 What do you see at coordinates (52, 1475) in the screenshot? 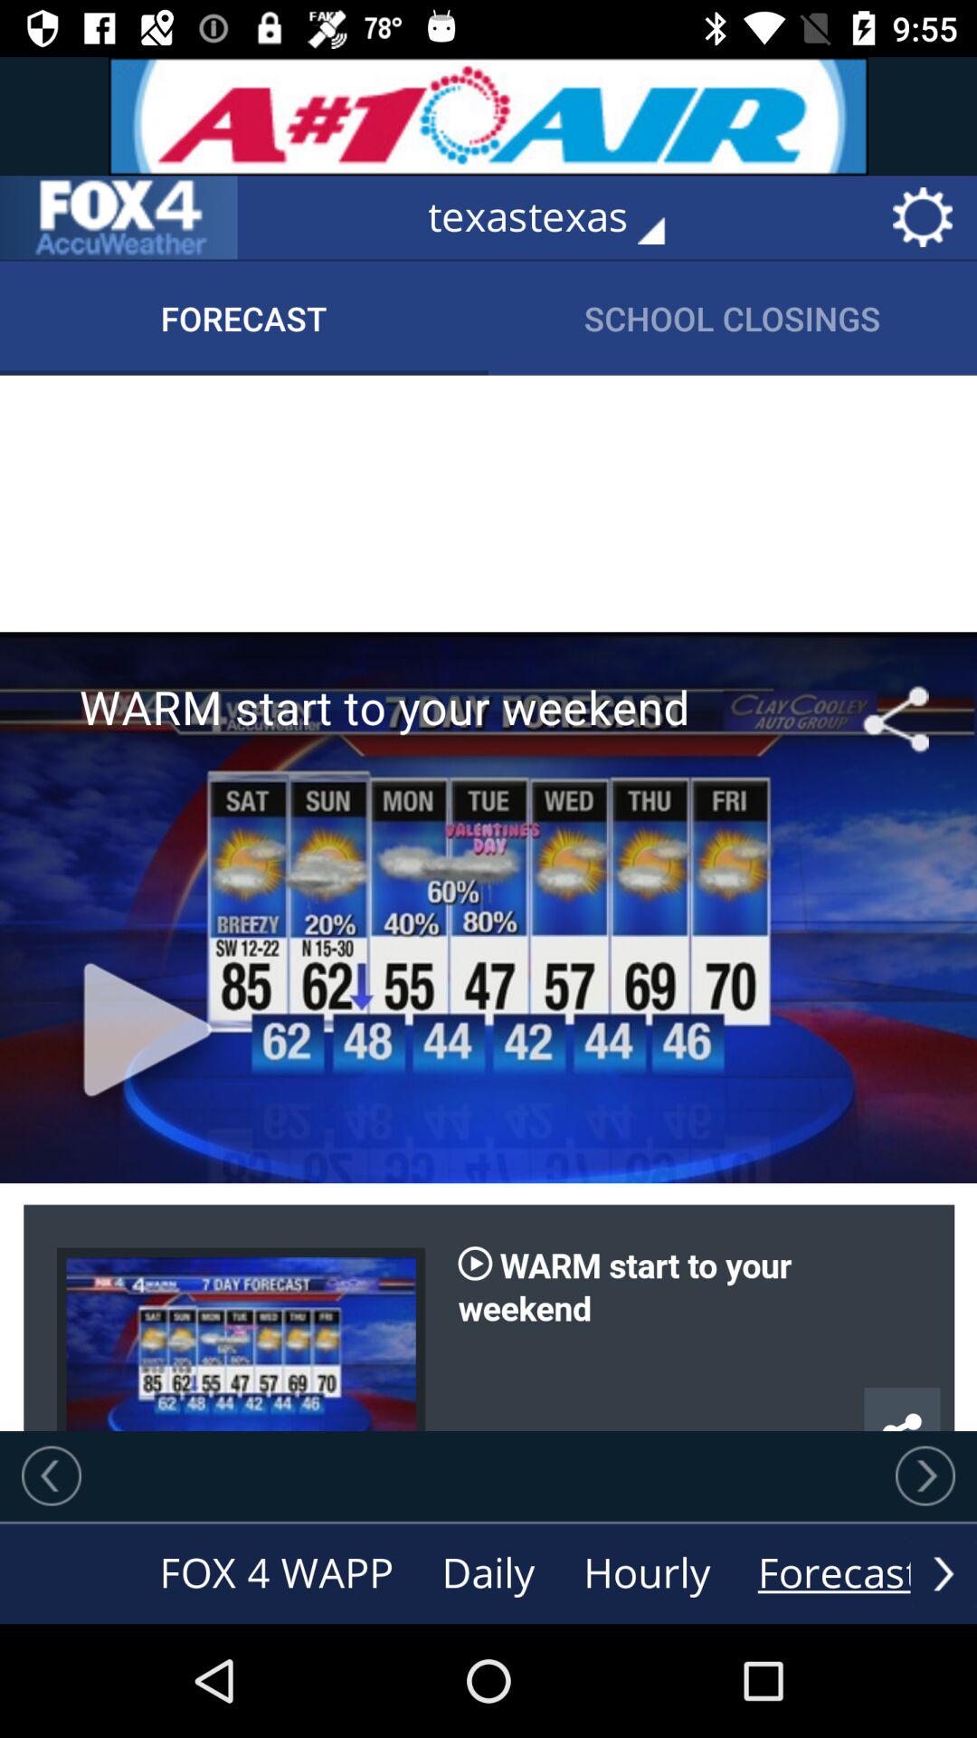
I see `go back` at bounding box center [52, 1475].